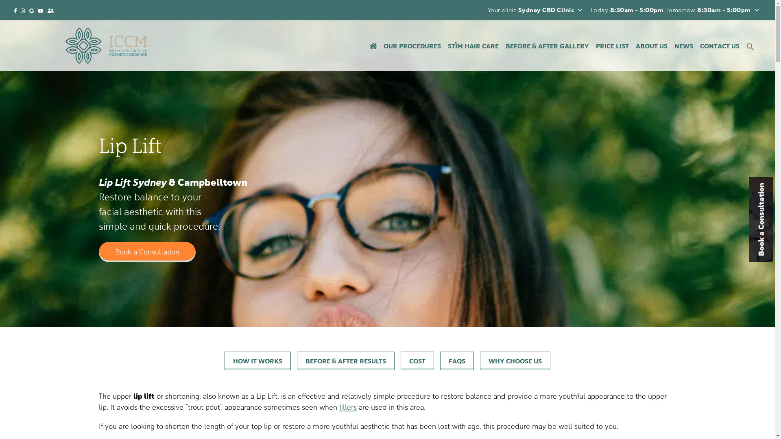 This screenshot has width=781, height=439. Describe the element at coordinates (613, 46) in the screenshot. I see `PRICE LIST` at that location.